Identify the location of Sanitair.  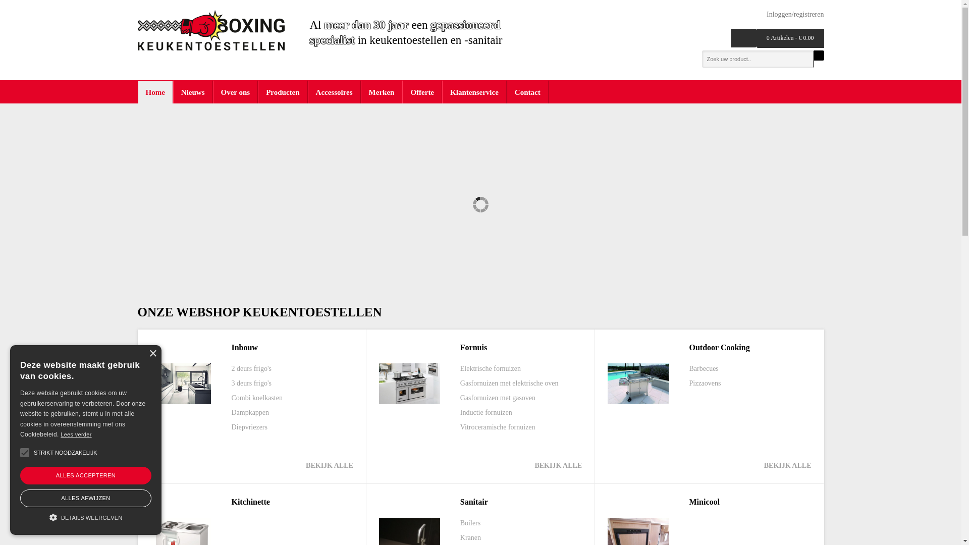
(474, 502).